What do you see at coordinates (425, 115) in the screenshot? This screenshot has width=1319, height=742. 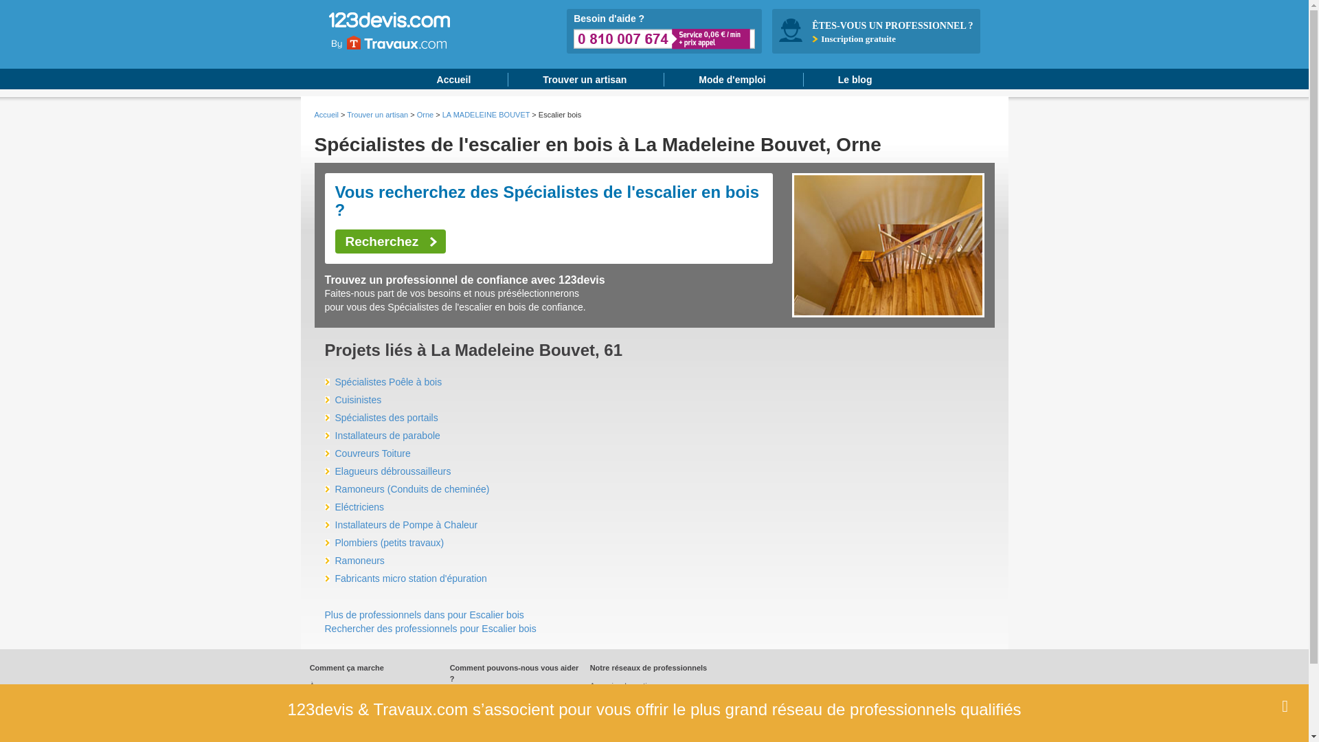 I see `Orne` at bounding box center [425, 115].